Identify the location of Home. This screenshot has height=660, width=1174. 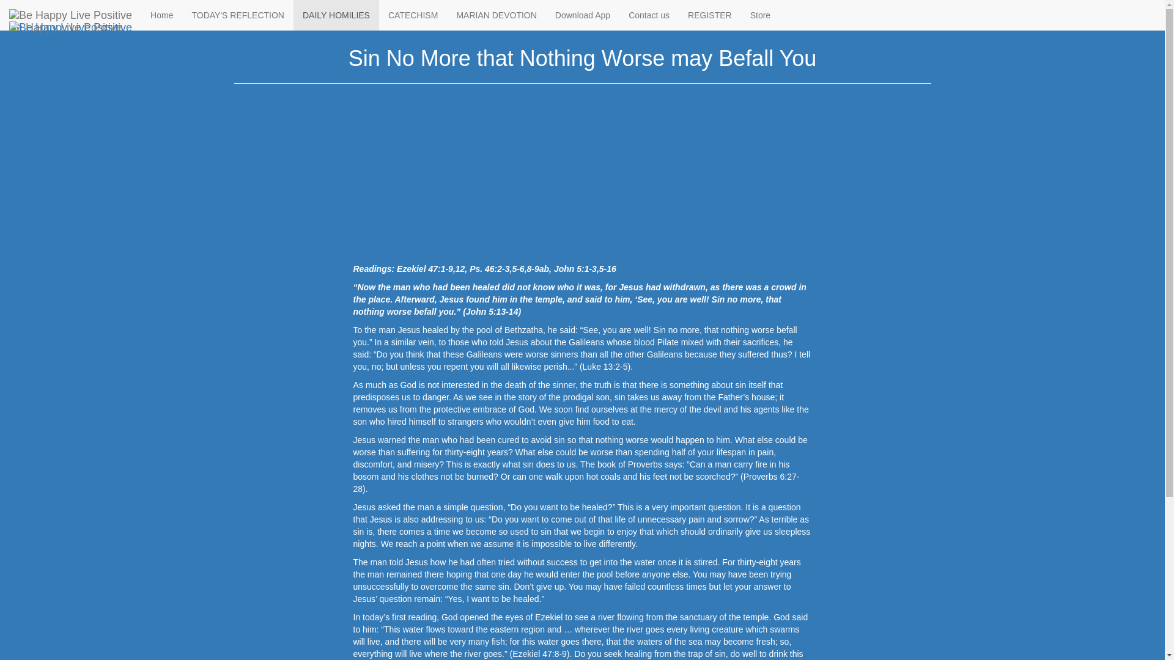
(245, 10).